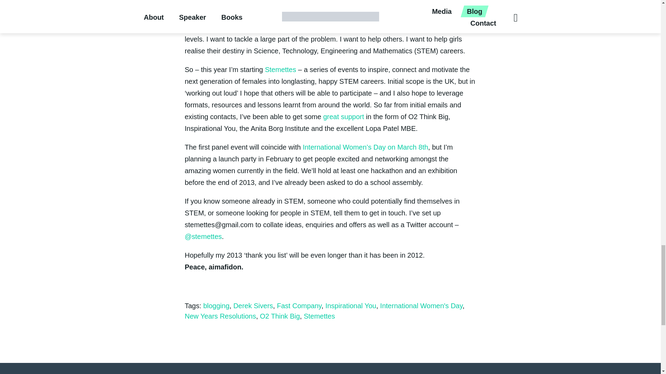 The width and height of the screenshot is (666, 374). I want to click on Inspirational You, so click(351, 305).